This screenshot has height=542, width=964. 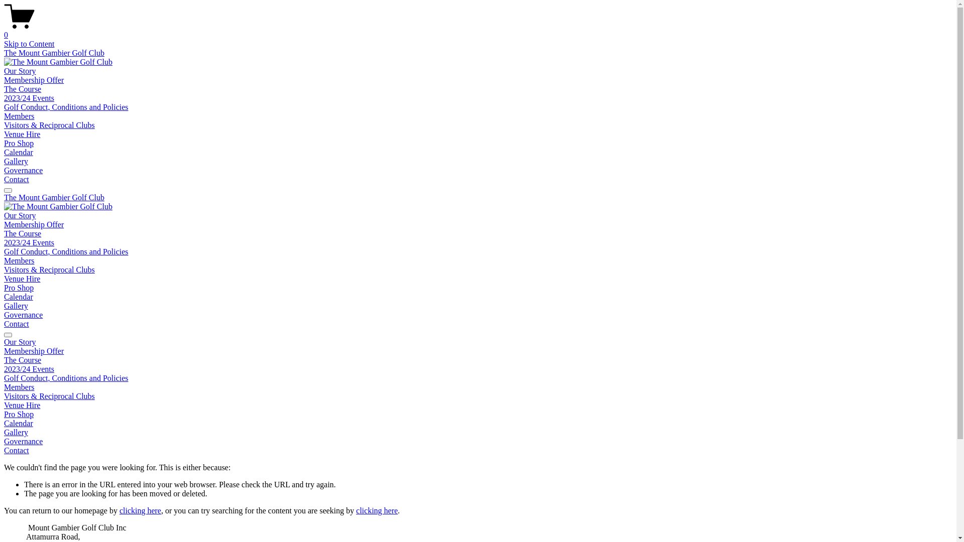 I want to click on Gallery, so click(x=16, y=162).